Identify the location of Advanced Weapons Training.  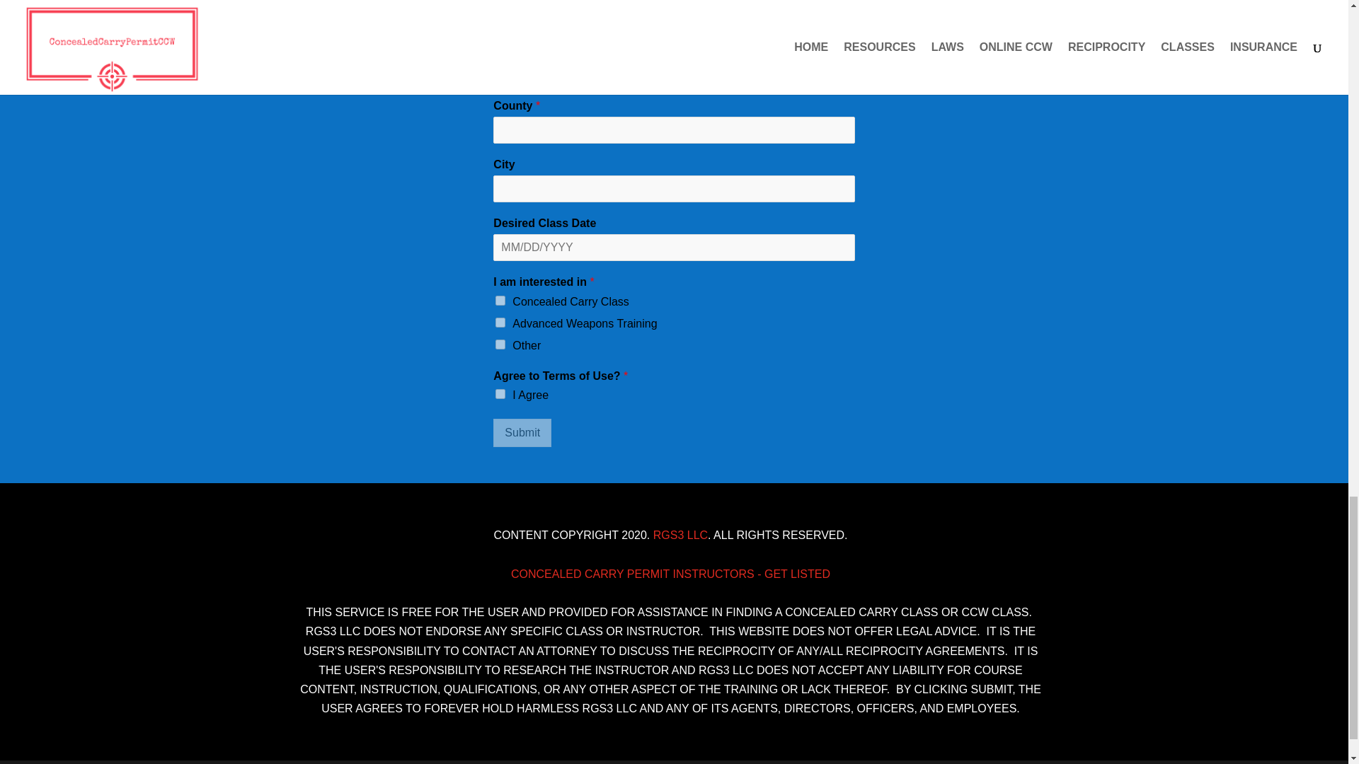
(500, 323).